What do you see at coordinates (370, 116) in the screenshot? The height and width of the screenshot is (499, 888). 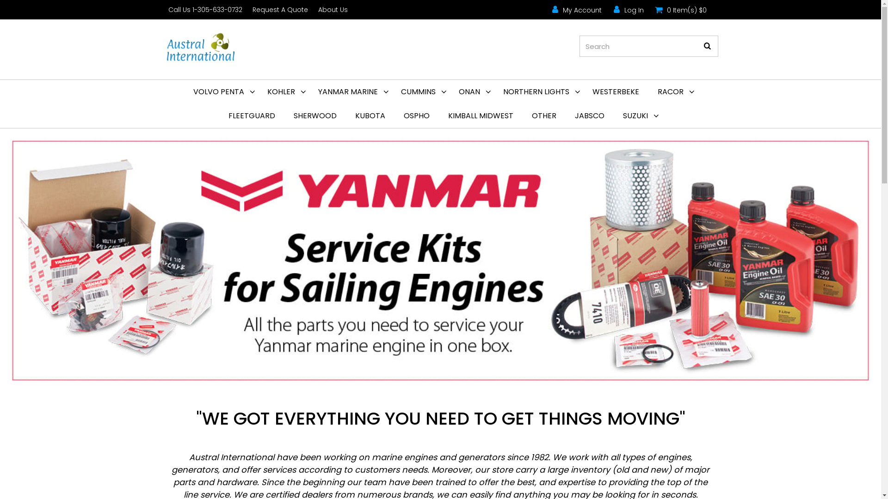 I see `KUBOTA` at bounding box center [370, 116].